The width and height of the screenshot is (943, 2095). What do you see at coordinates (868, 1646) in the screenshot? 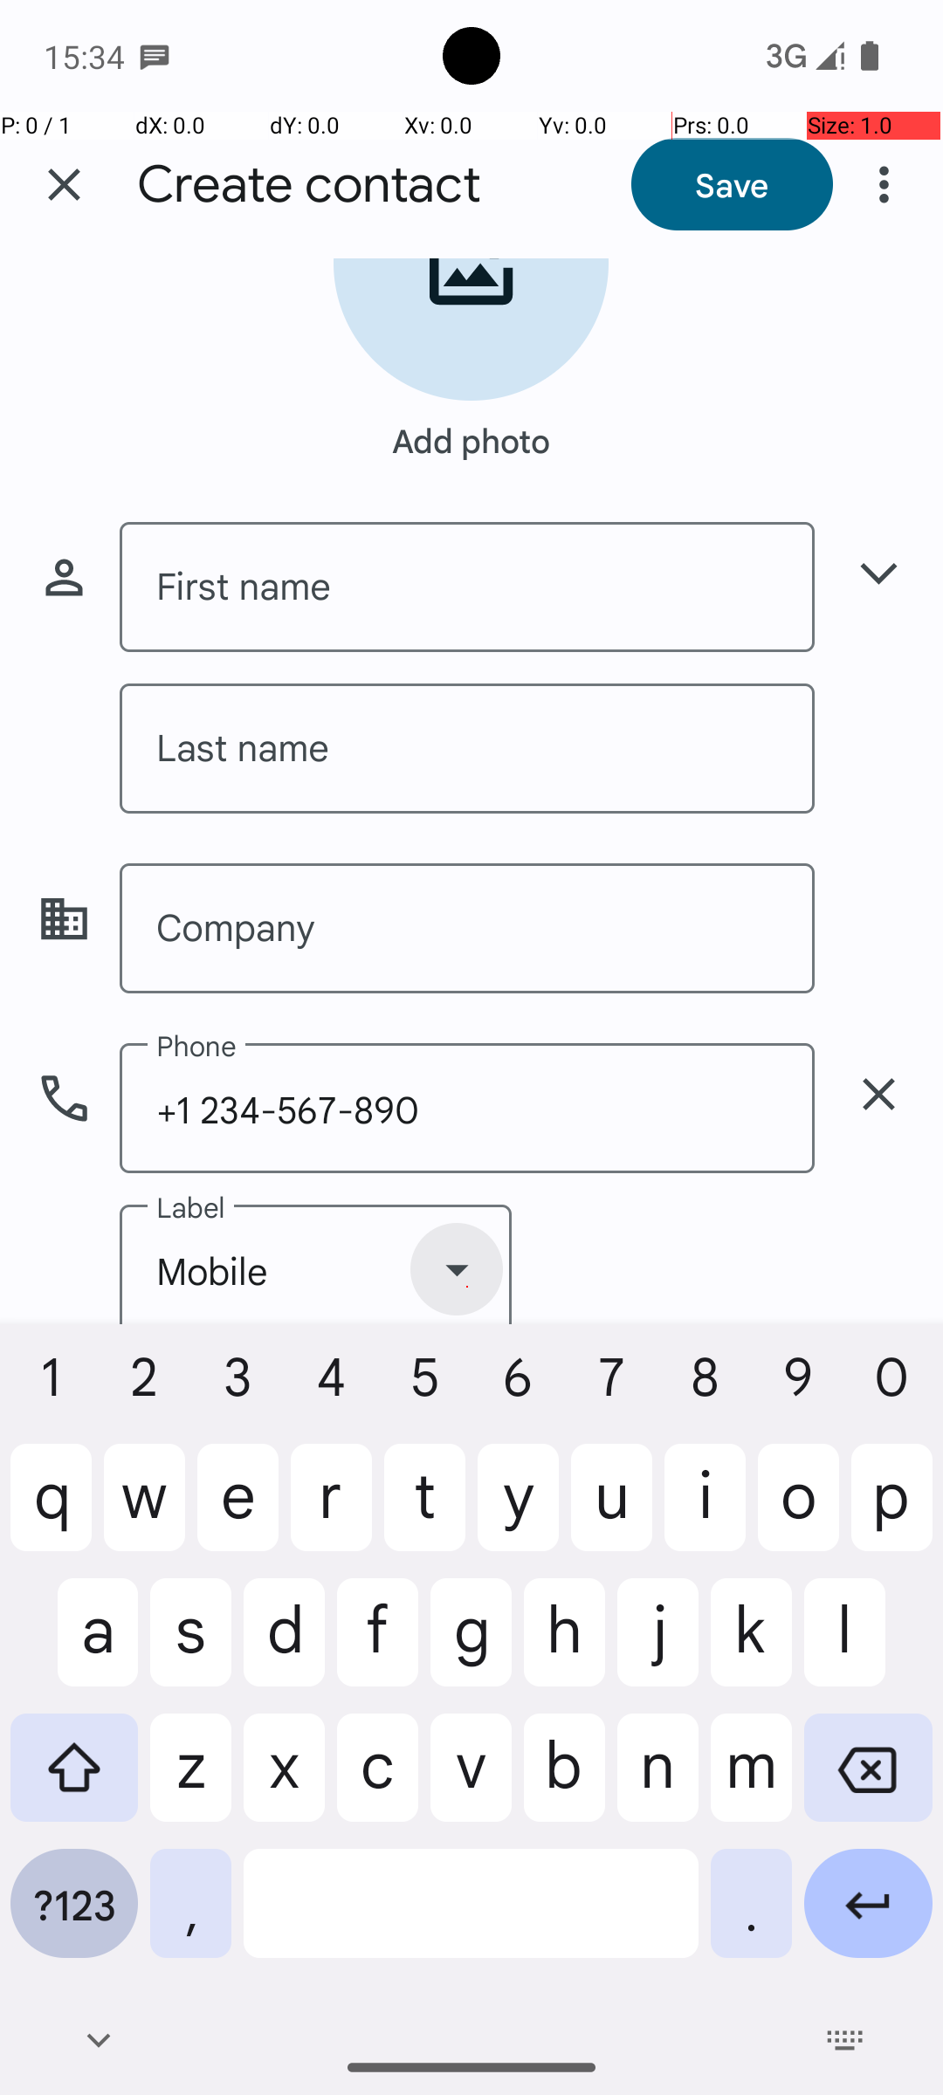
I see `l` at bounding box center [868, 1646].